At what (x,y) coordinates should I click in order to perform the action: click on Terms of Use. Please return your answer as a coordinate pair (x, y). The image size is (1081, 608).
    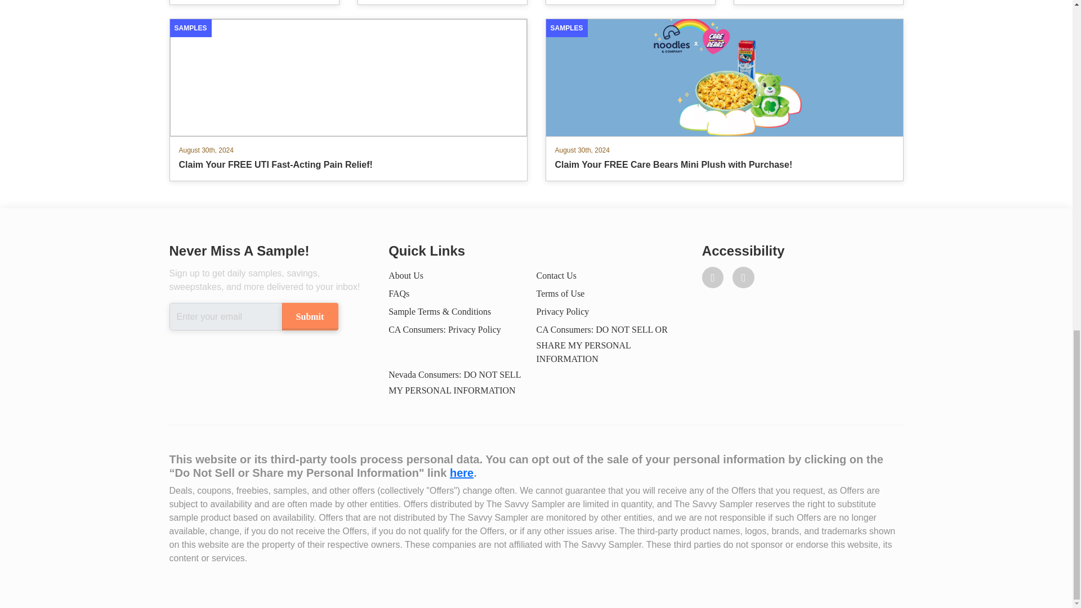
    Looking at the image, I should click on (560, 294).